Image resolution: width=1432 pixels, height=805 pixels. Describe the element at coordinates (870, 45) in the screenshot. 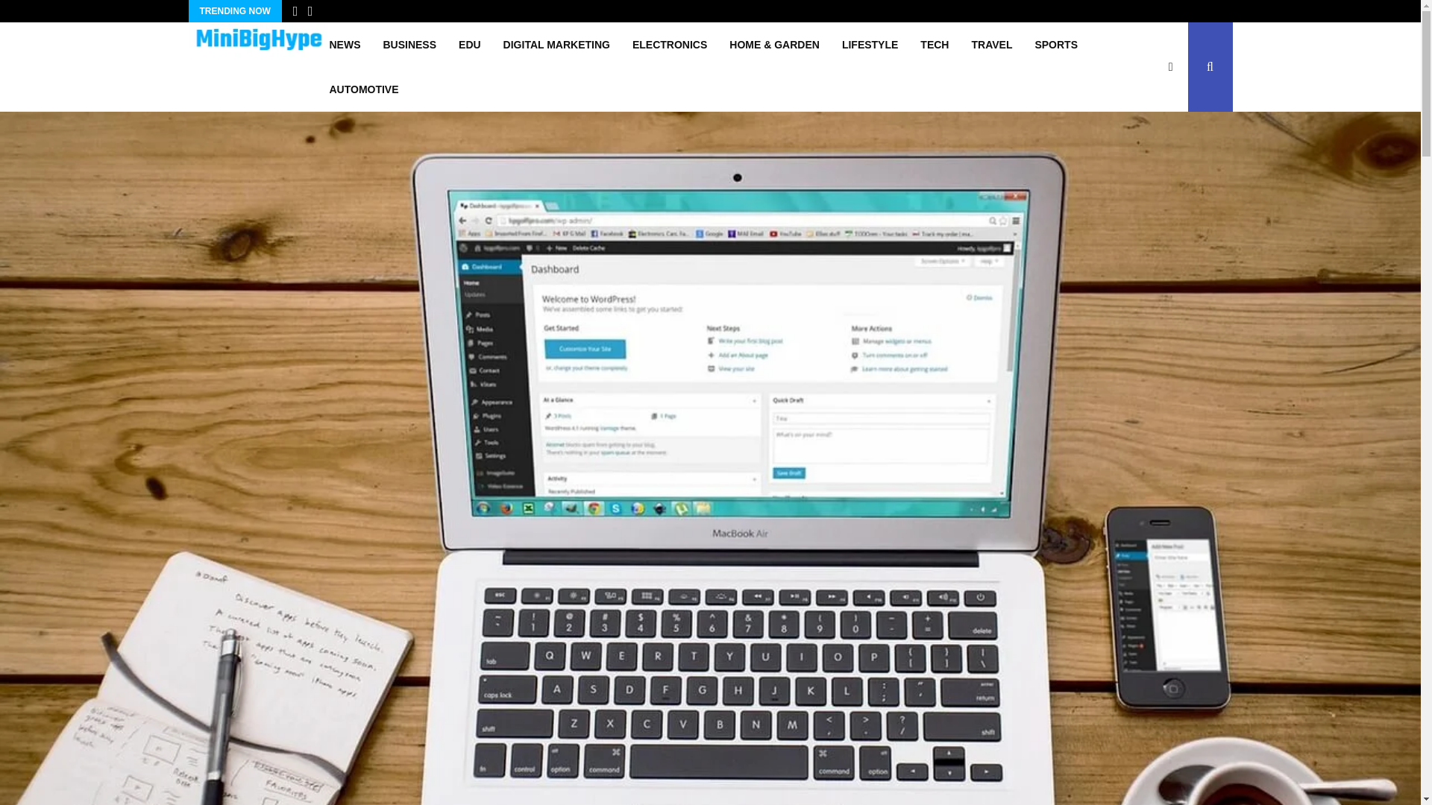

I see `LIFESTYLE` at that location.